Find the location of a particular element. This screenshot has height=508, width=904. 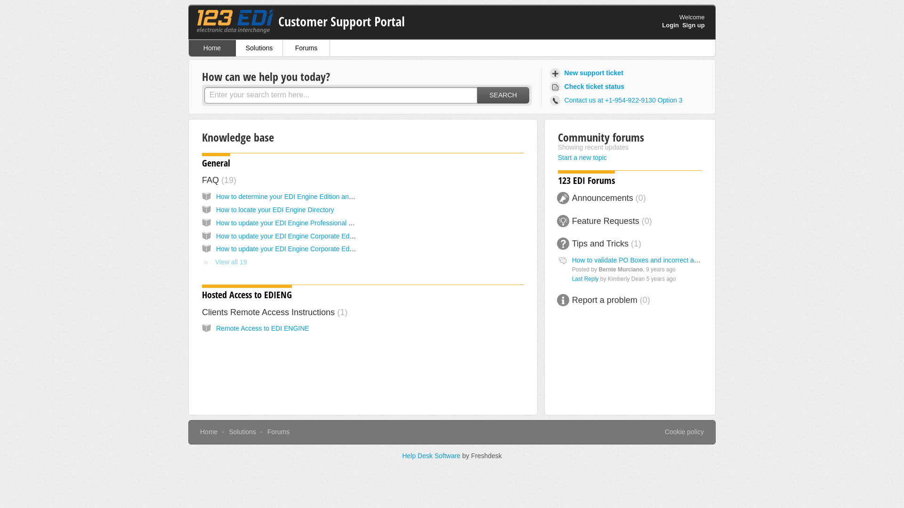

Contact us at +1-954-922-9130 Option 3 is located at coordinates (618, 101).